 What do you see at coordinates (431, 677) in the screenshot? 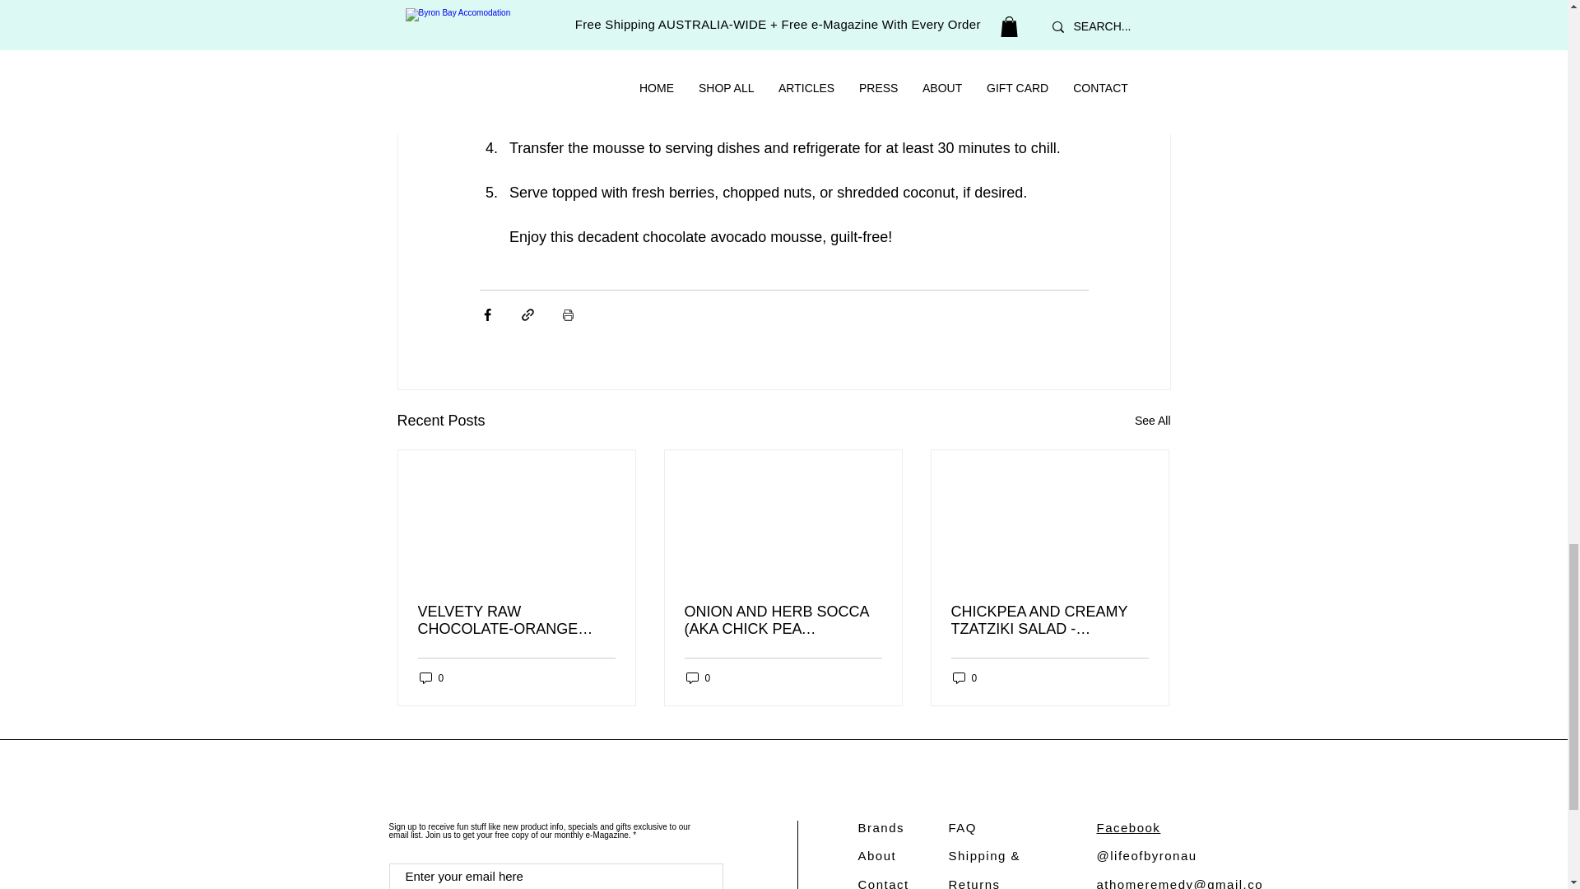
I see `0` at bounding box center [431, 677].